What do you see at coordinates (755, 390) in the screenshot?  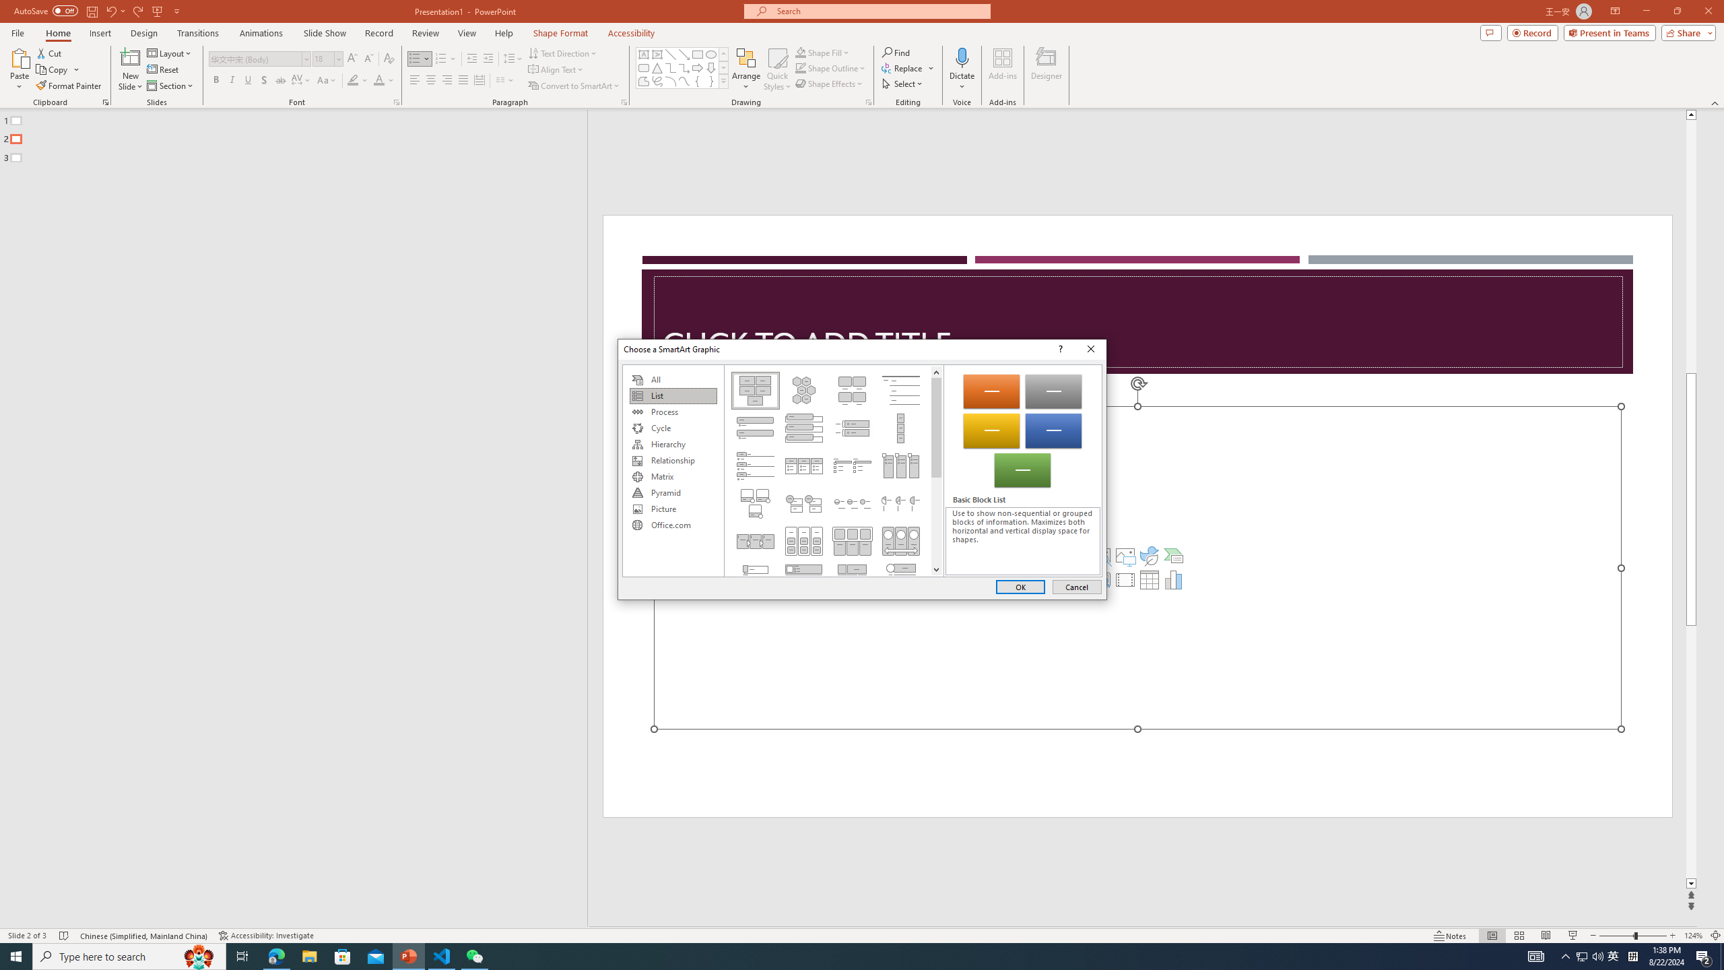 I see `Basic Block List` at bounding box center [755, 390].